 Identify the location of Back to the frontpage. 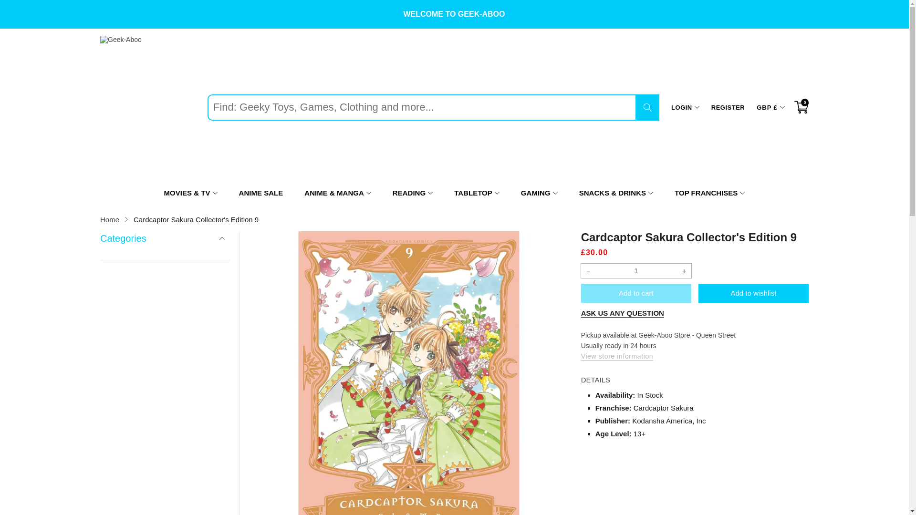
(109, 219).